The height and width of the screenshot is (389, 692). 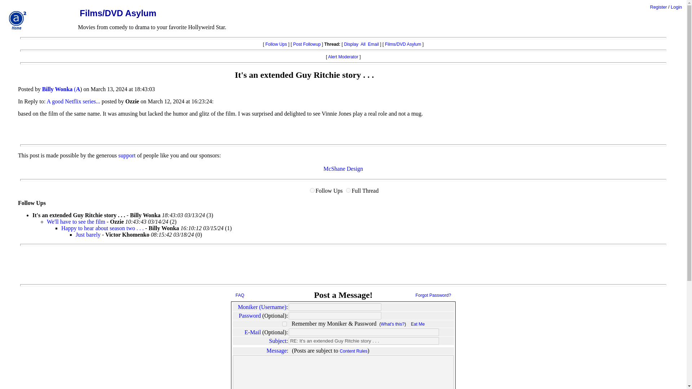 What do you see at coordinates (88, 234) in the screenshot?
I see `Just barely` at bounding box center [88, 234].